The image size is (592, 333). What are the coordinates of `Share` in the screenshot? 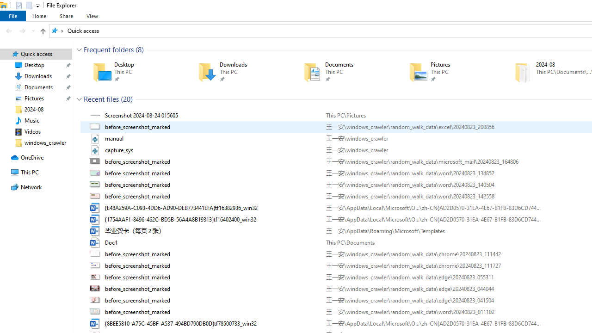 It's located at (66, 16).